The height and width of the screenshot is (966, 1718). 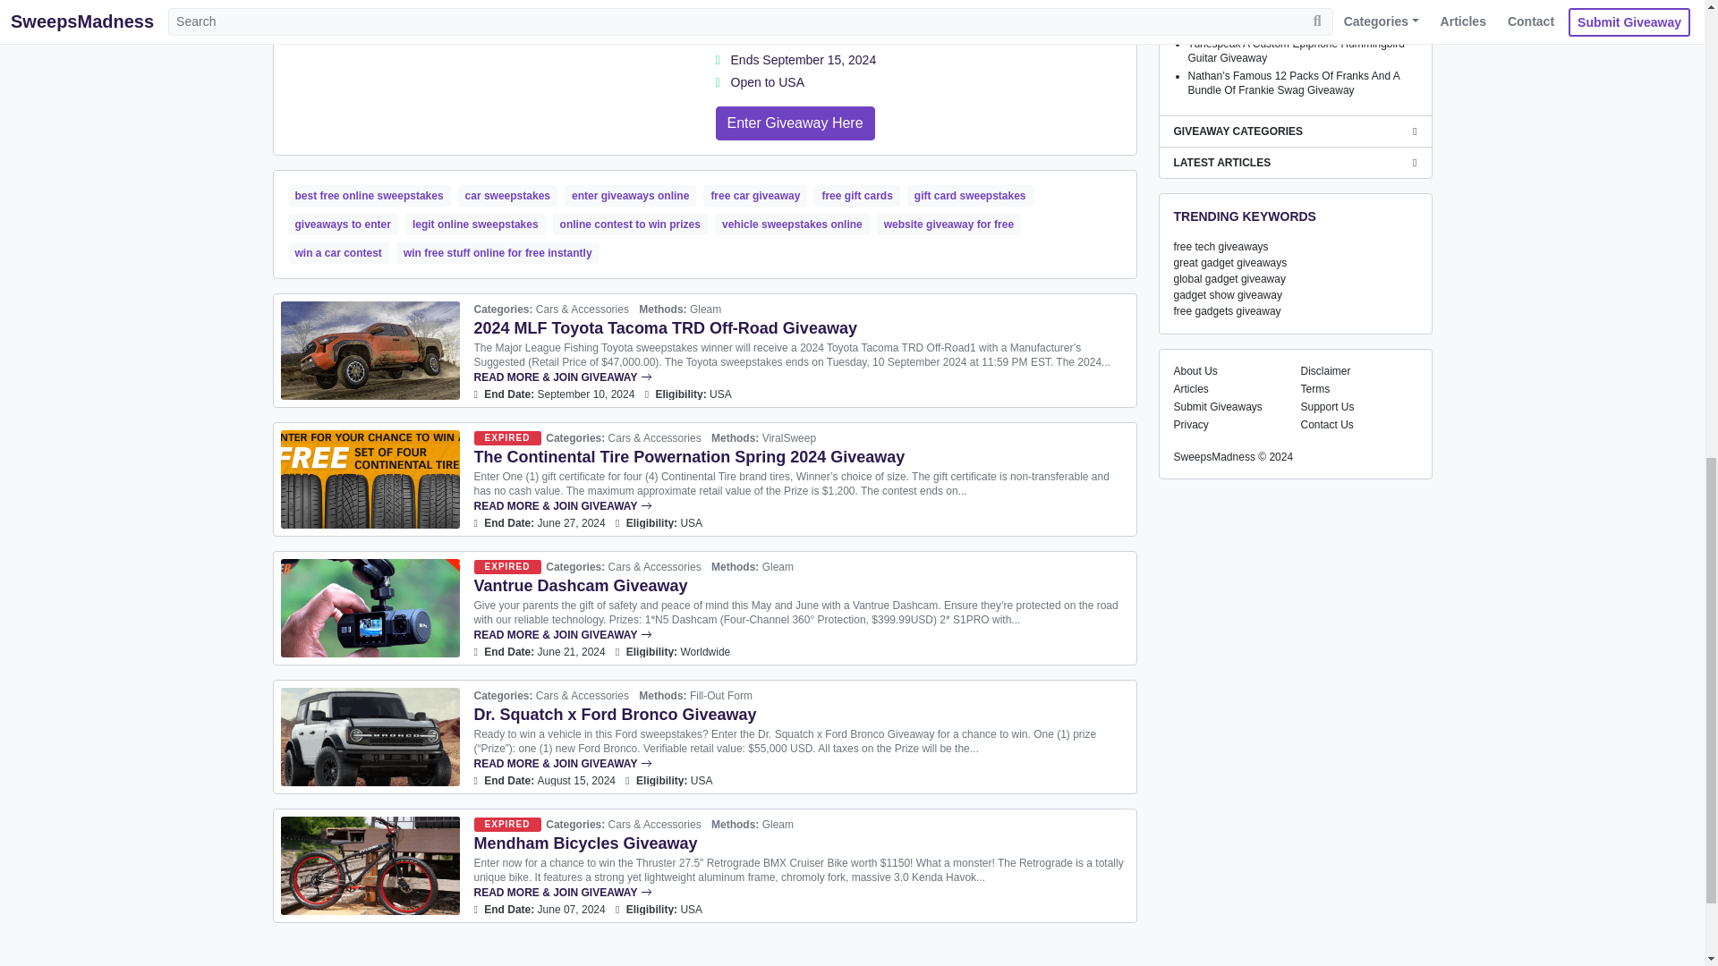 I want to click on free gift cards, so click(x=856, y=196).